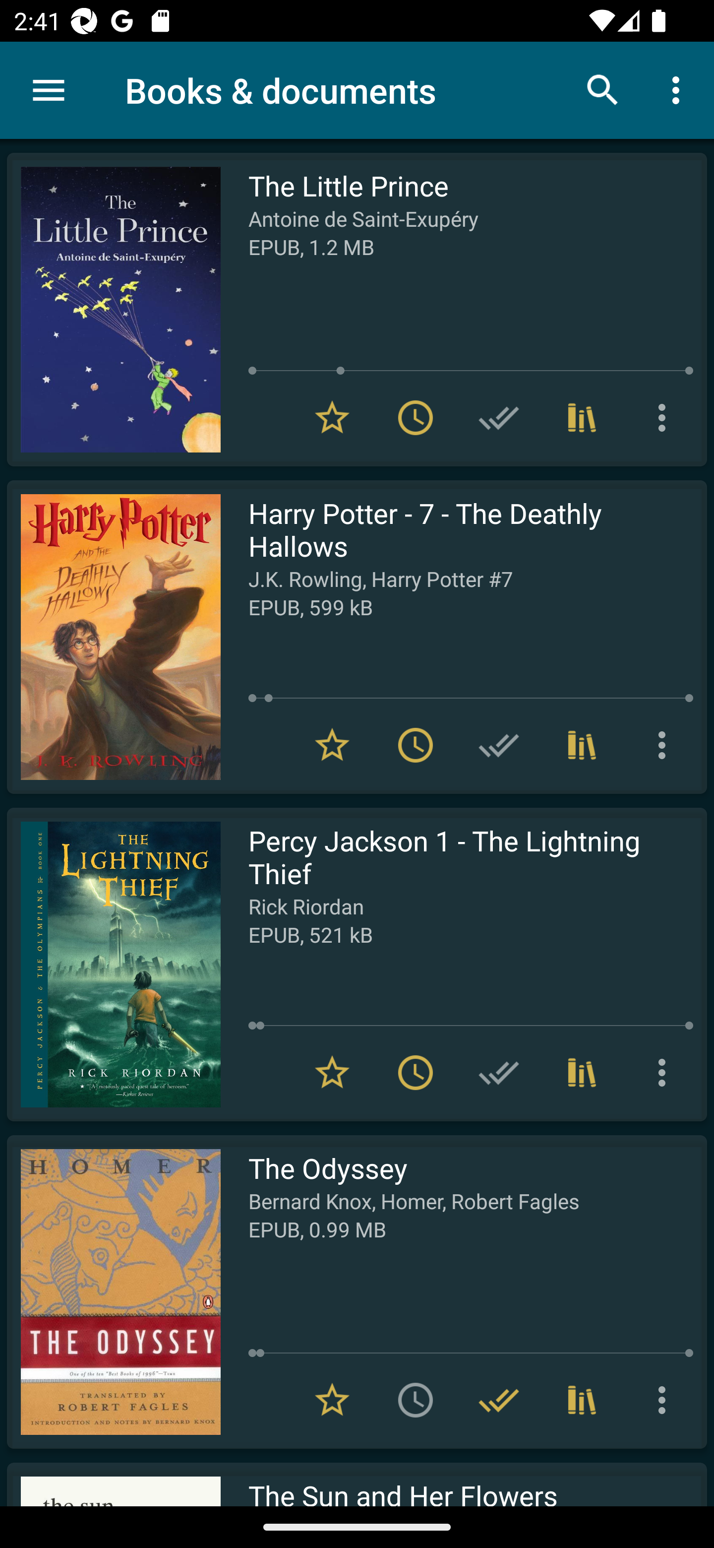 Image resolution: width=714 pixels, height=1548 pixels. Describe the element at coordinates (332, 744) in the screenshot. I see `Remove from Favorites` at that location.